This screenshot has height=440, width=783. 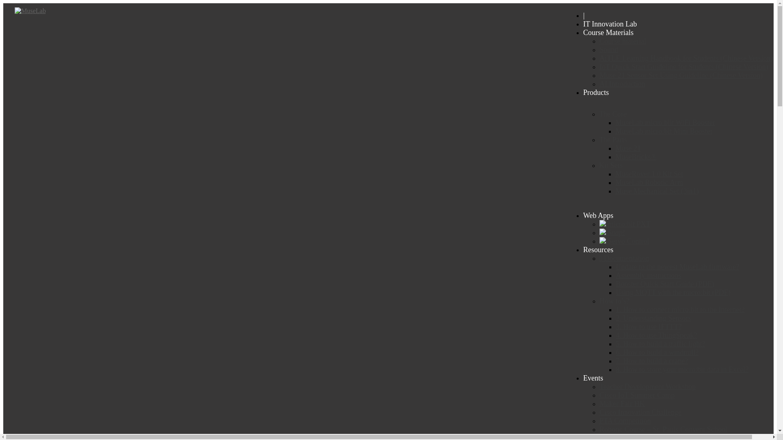 What do you see at coordinates (30, 11) in the screenshot?
I see `MuseLab` at bounding box center [30, 11].